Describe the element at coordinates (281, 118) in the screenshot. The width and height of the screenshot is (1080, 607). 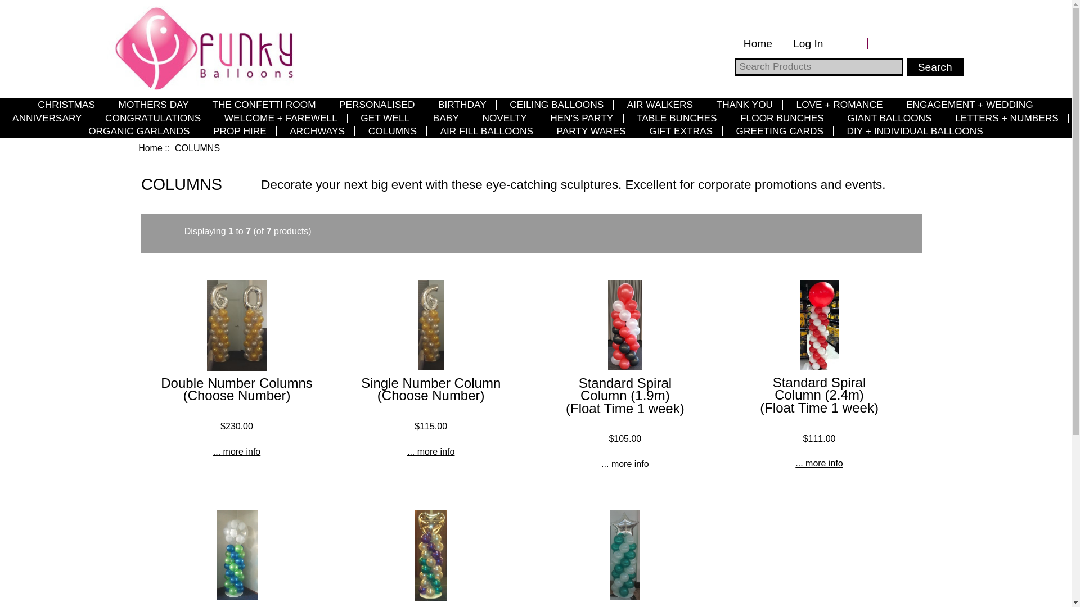
I see `WELCOME + FAREWELL` at that location.